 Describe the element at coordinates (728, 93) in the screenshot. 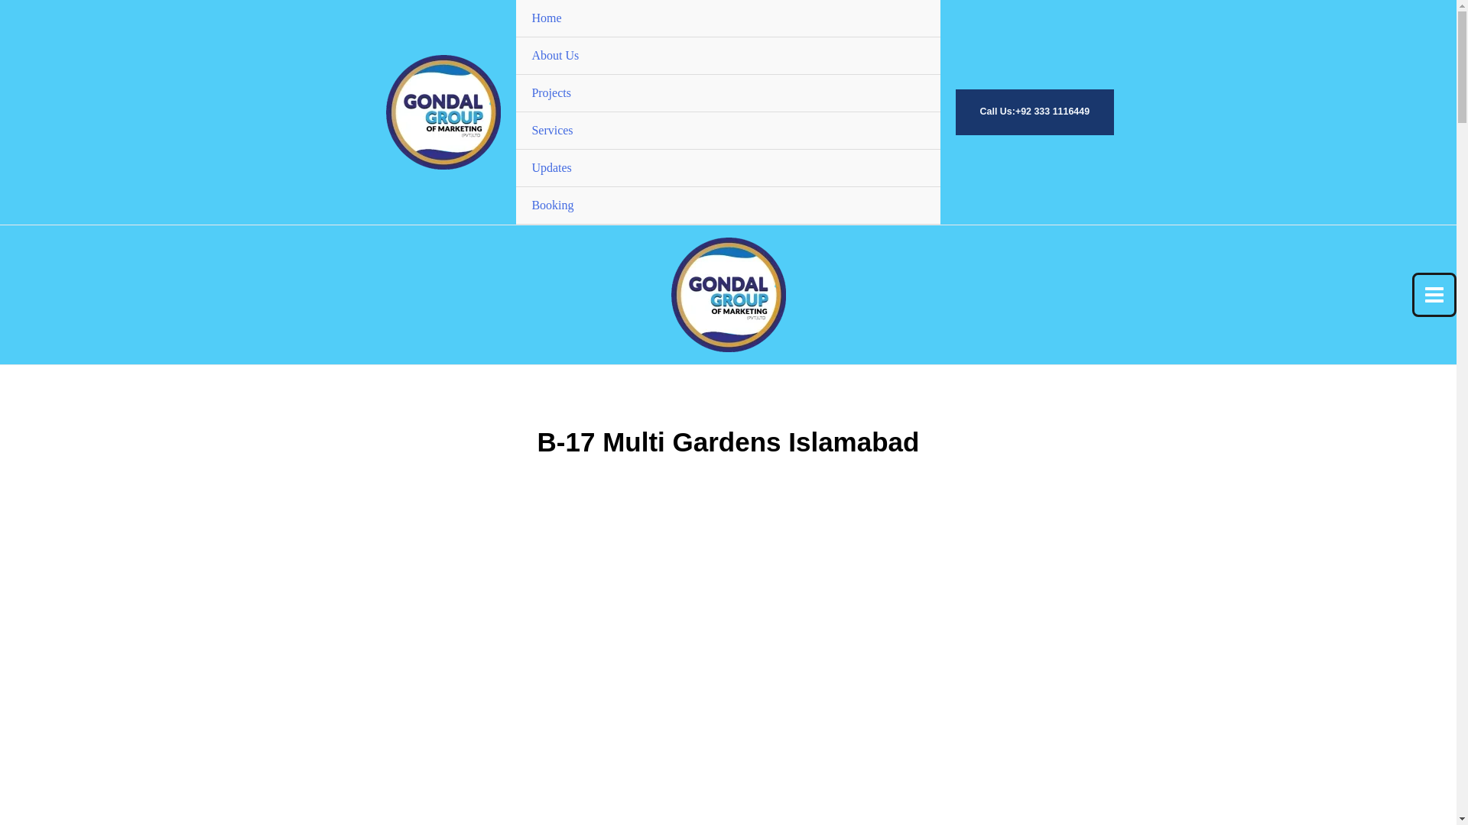

I see `Projects` at that location.